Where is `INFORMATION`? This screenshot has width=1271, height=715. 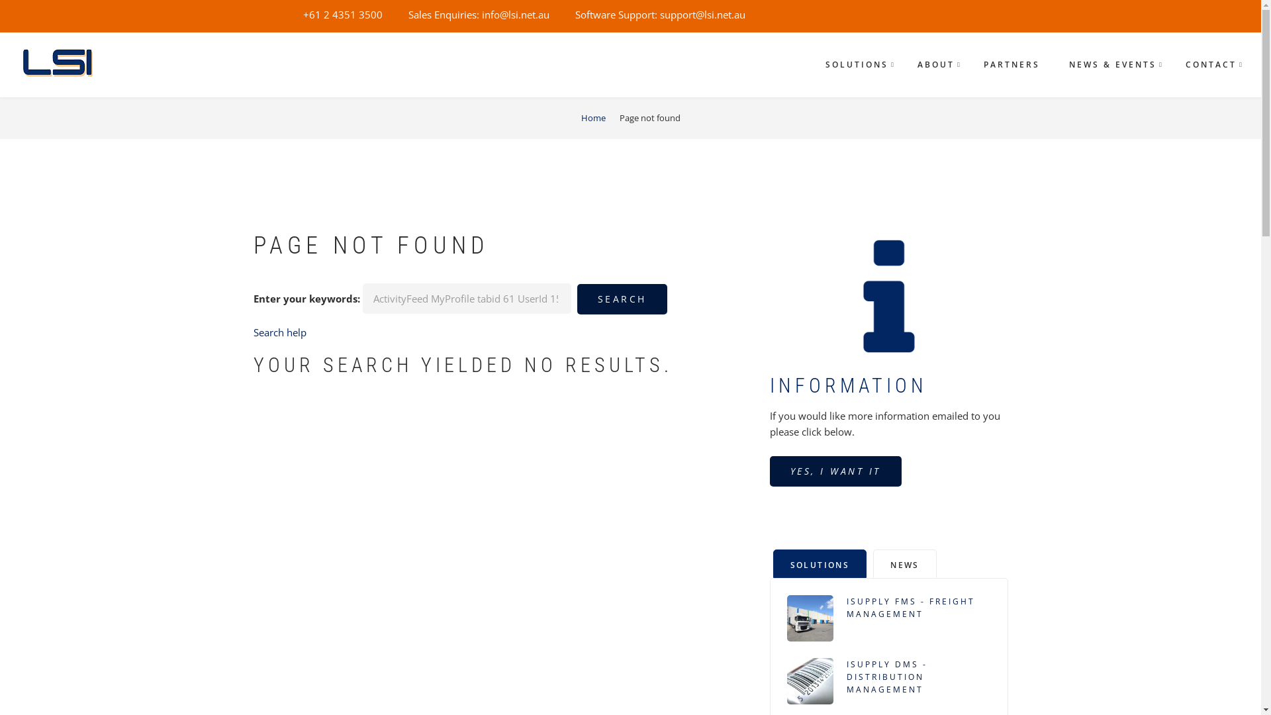
INFORMATION is located at coordinates (848, 385).